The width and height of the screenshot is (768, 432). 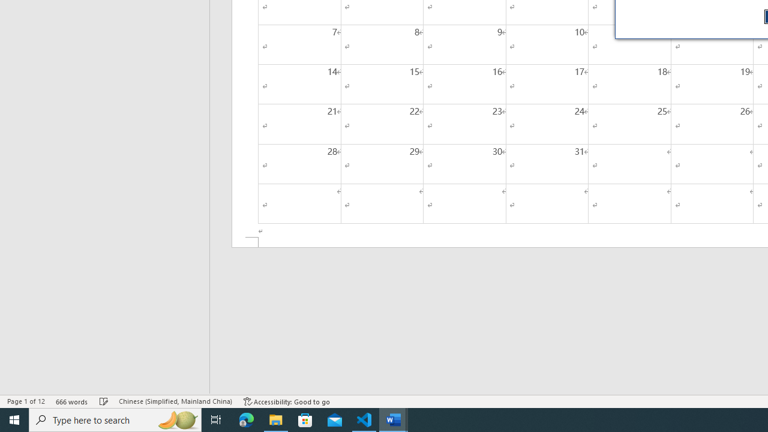 What do you see at coordinates (72, 401) in the screenshot?
I see `Word Count 666 words` at bounding box center [72, 401].